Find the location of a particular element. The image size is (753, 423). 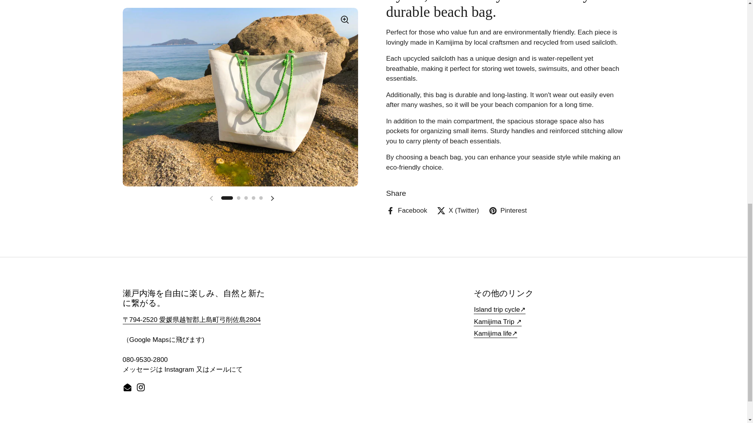

Share on facebook is located at coordinates (406, 210).